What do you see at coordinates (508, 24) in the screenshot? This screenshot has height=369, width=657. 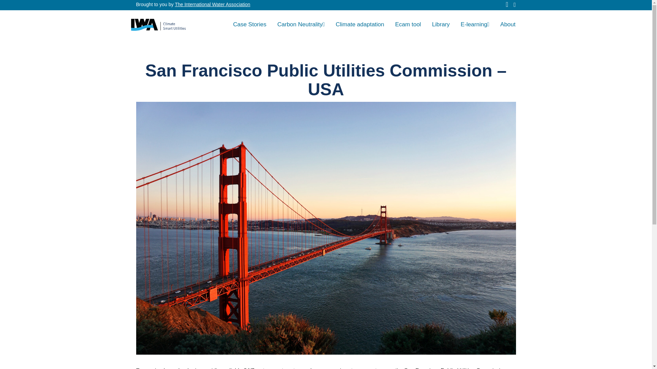 I see `About` at bounding box center [508, 24].